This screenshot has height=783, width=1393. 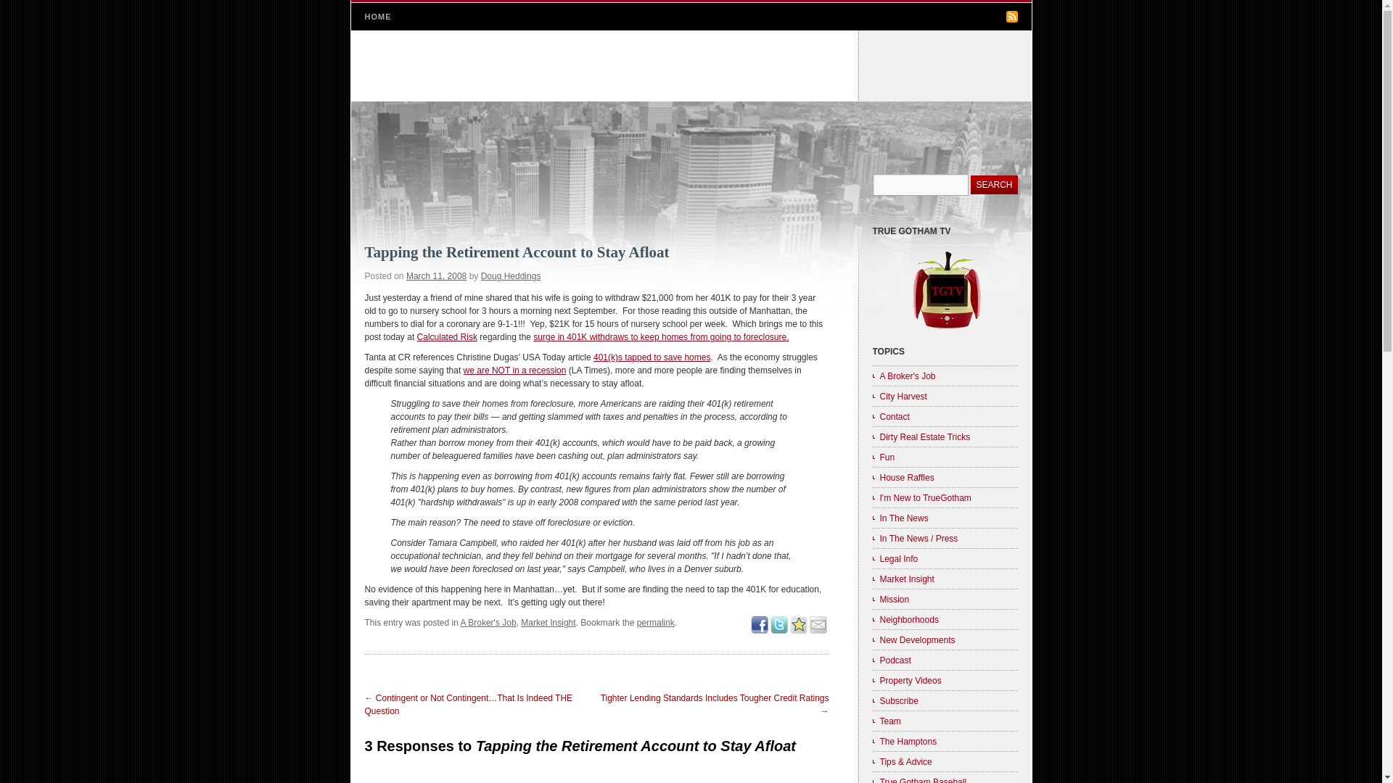 I want to click on True Gotham TV, so click(x=945, y=330).